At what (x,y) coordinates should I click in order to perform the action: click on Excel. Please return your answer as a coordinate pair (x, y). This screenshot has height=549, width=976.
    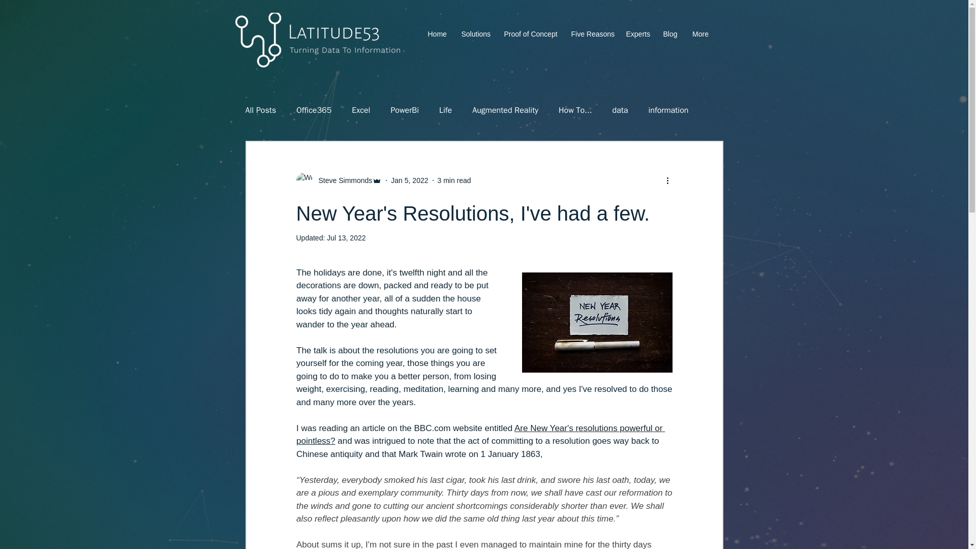
    Looking at the image, I should click on (360, 110).